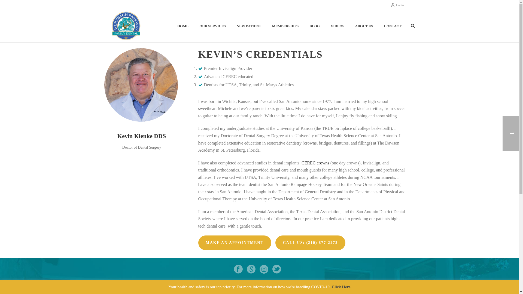 This screenshot has height=294, width=523. Describe the element at coordinates (212, 26) in the screenshot. I see `OUR SERVICES` at that location.